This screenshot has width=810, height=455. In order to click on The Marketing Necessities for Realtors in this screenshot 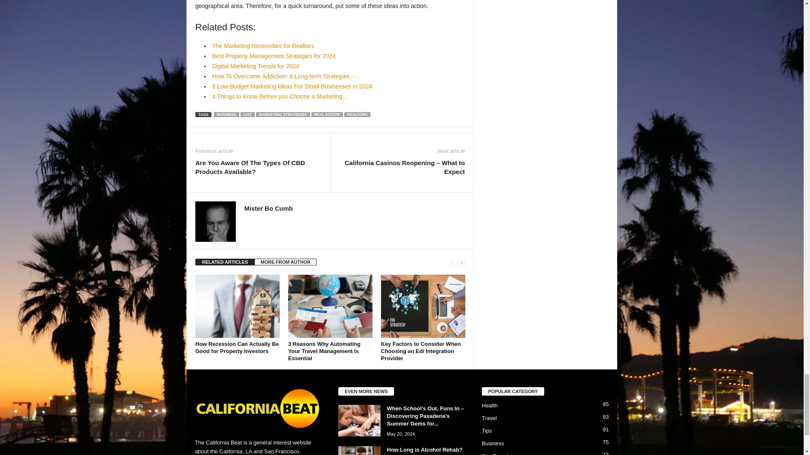, I will do `click(263, 45)`.